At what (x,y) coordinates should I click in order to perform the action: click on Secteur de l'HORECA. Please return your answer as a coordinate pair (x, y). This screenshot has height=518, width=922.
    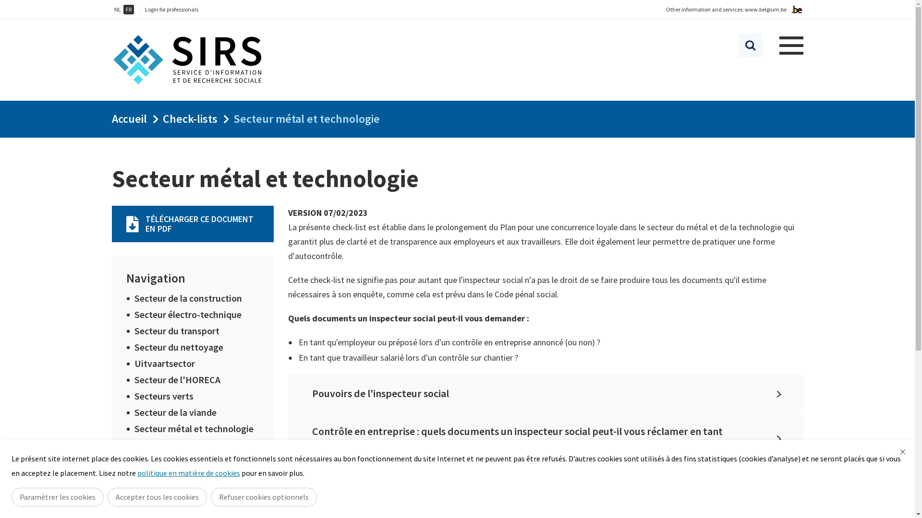
    Looking at the image, I should click on (178, 380).